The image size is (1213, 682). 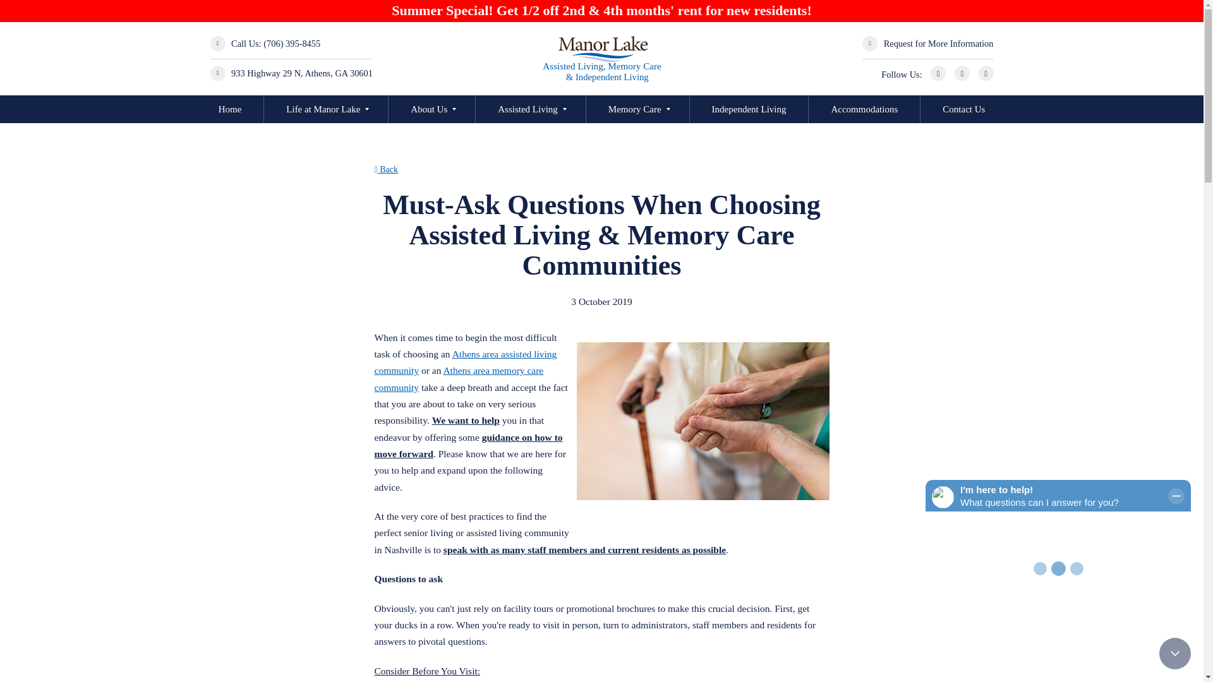 I want to click on About Us, so click(x=429, y=109).